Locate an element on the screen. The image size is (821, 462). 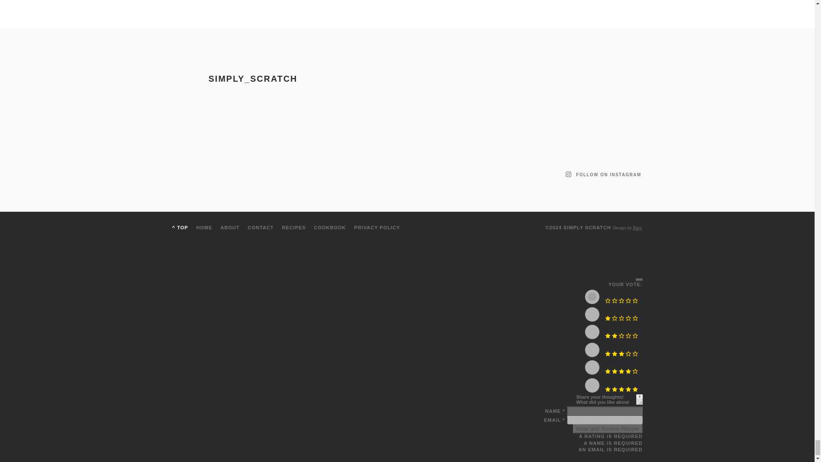
1 is located at coordinates (592, 314).